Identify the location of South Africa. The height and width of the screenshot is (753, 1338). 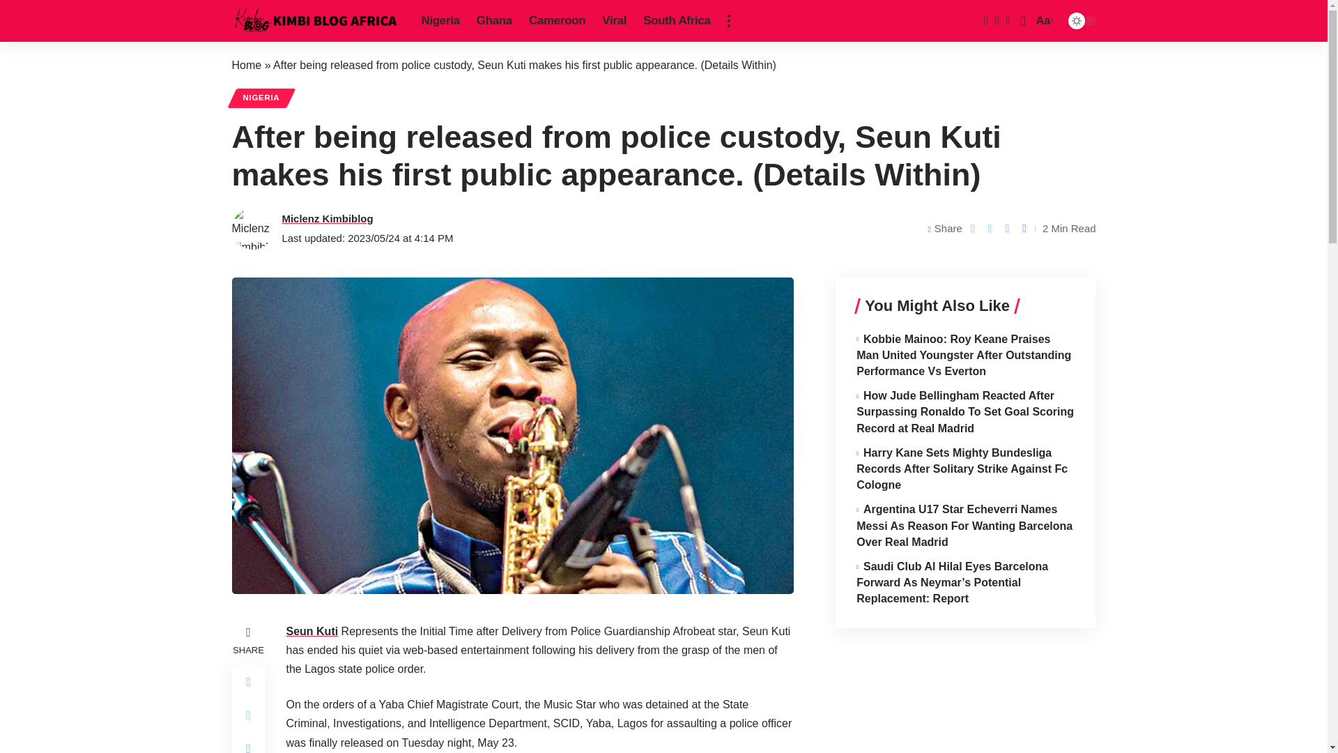
(676, 21).